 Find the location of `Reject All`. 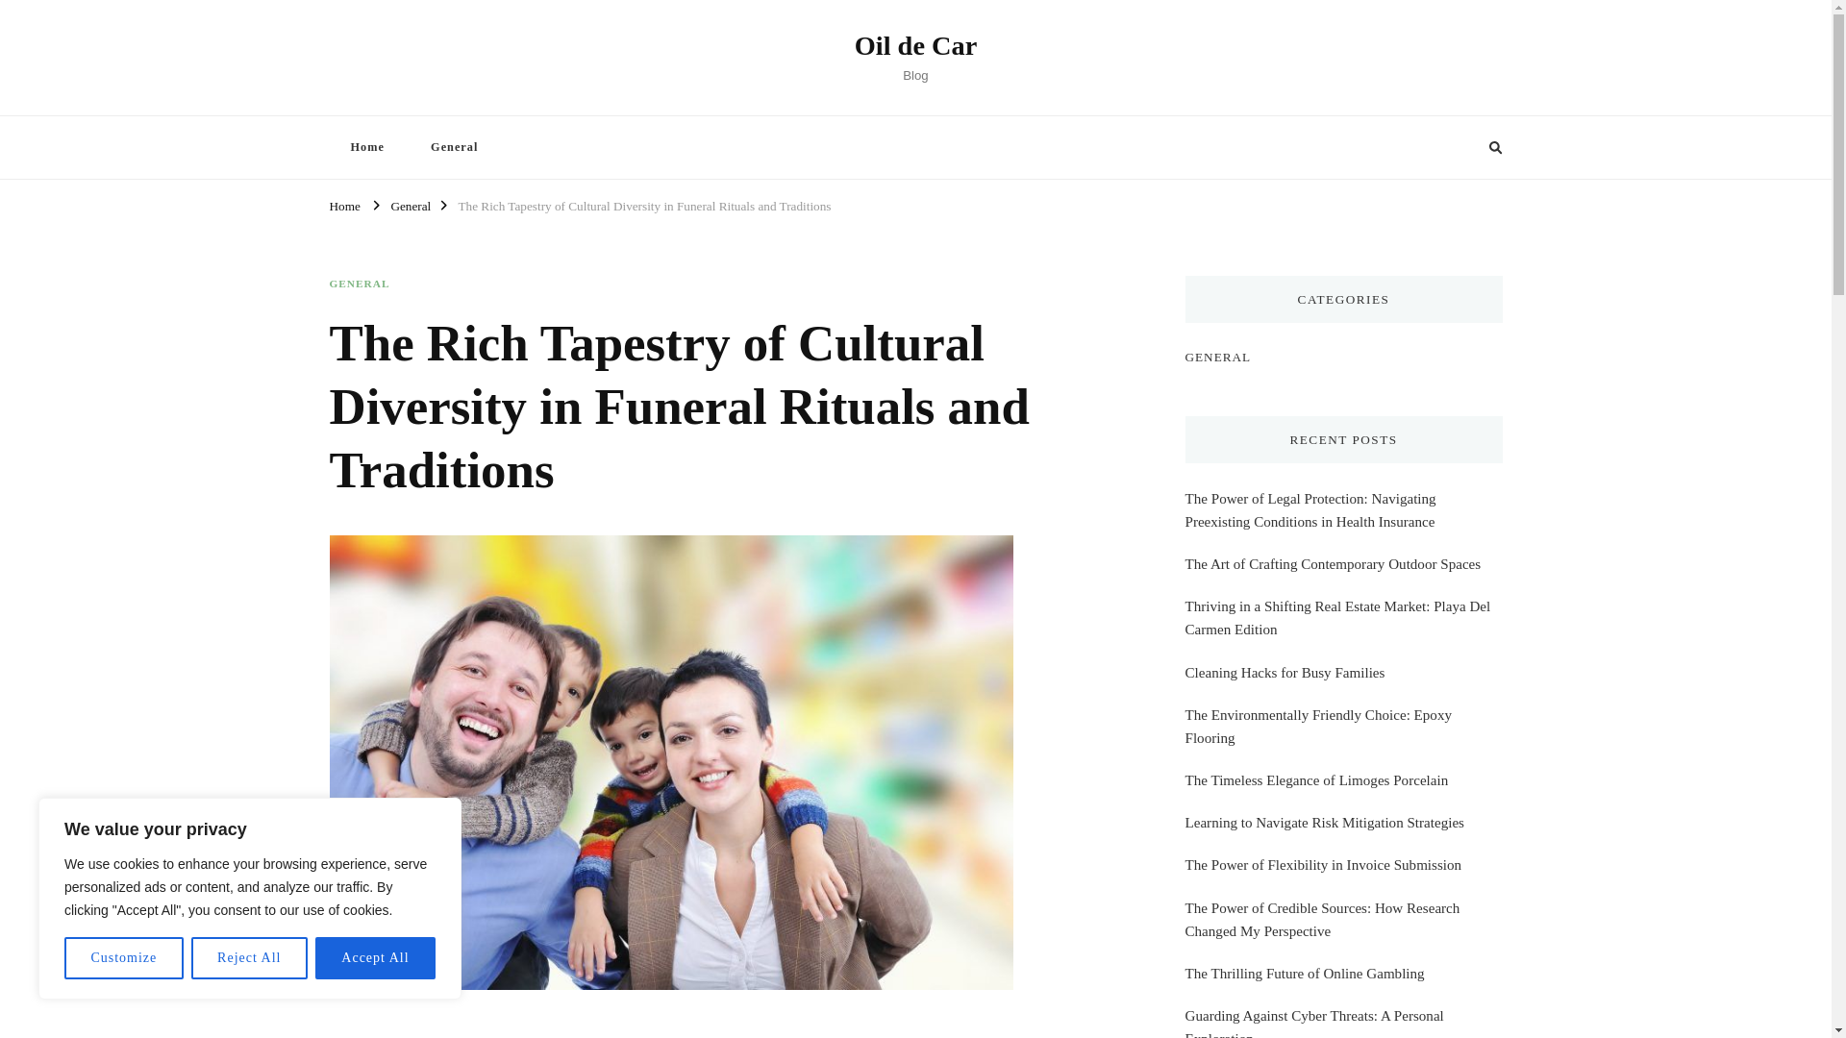

Reject All is located at coordinates (250, 958).